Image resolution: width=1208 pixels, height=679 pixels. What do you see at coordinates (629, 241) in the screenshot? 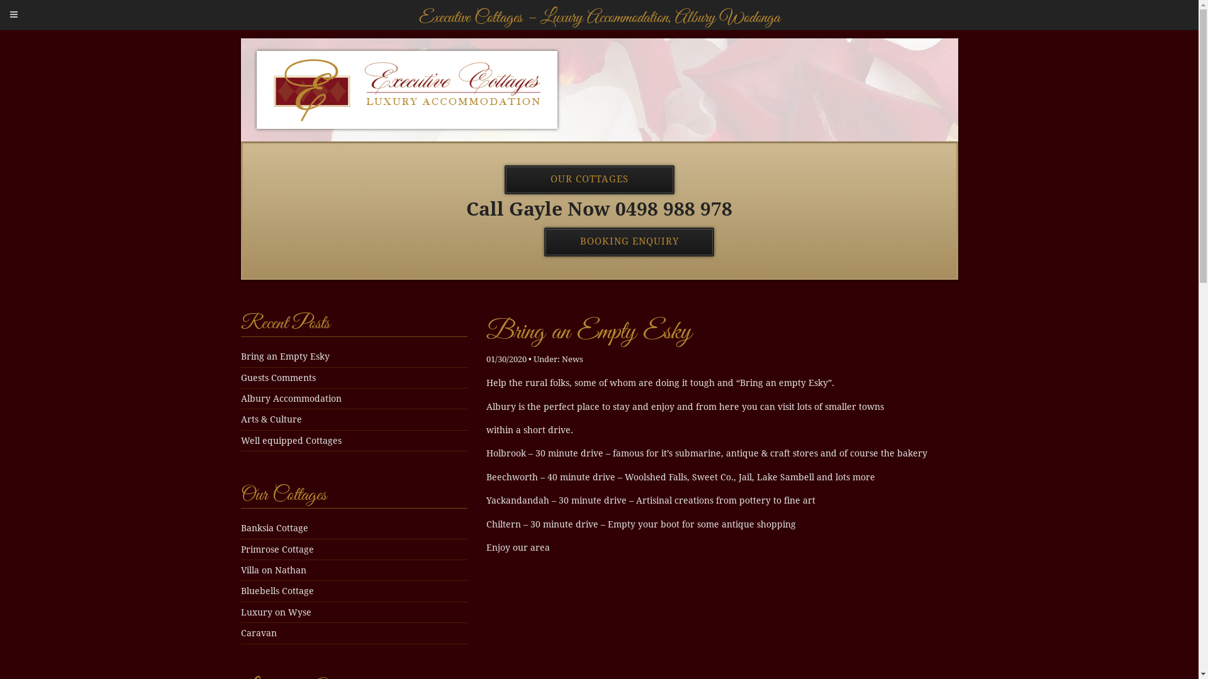
I see `BOOKING ENQUIRY` at bounding box center [629, 241].